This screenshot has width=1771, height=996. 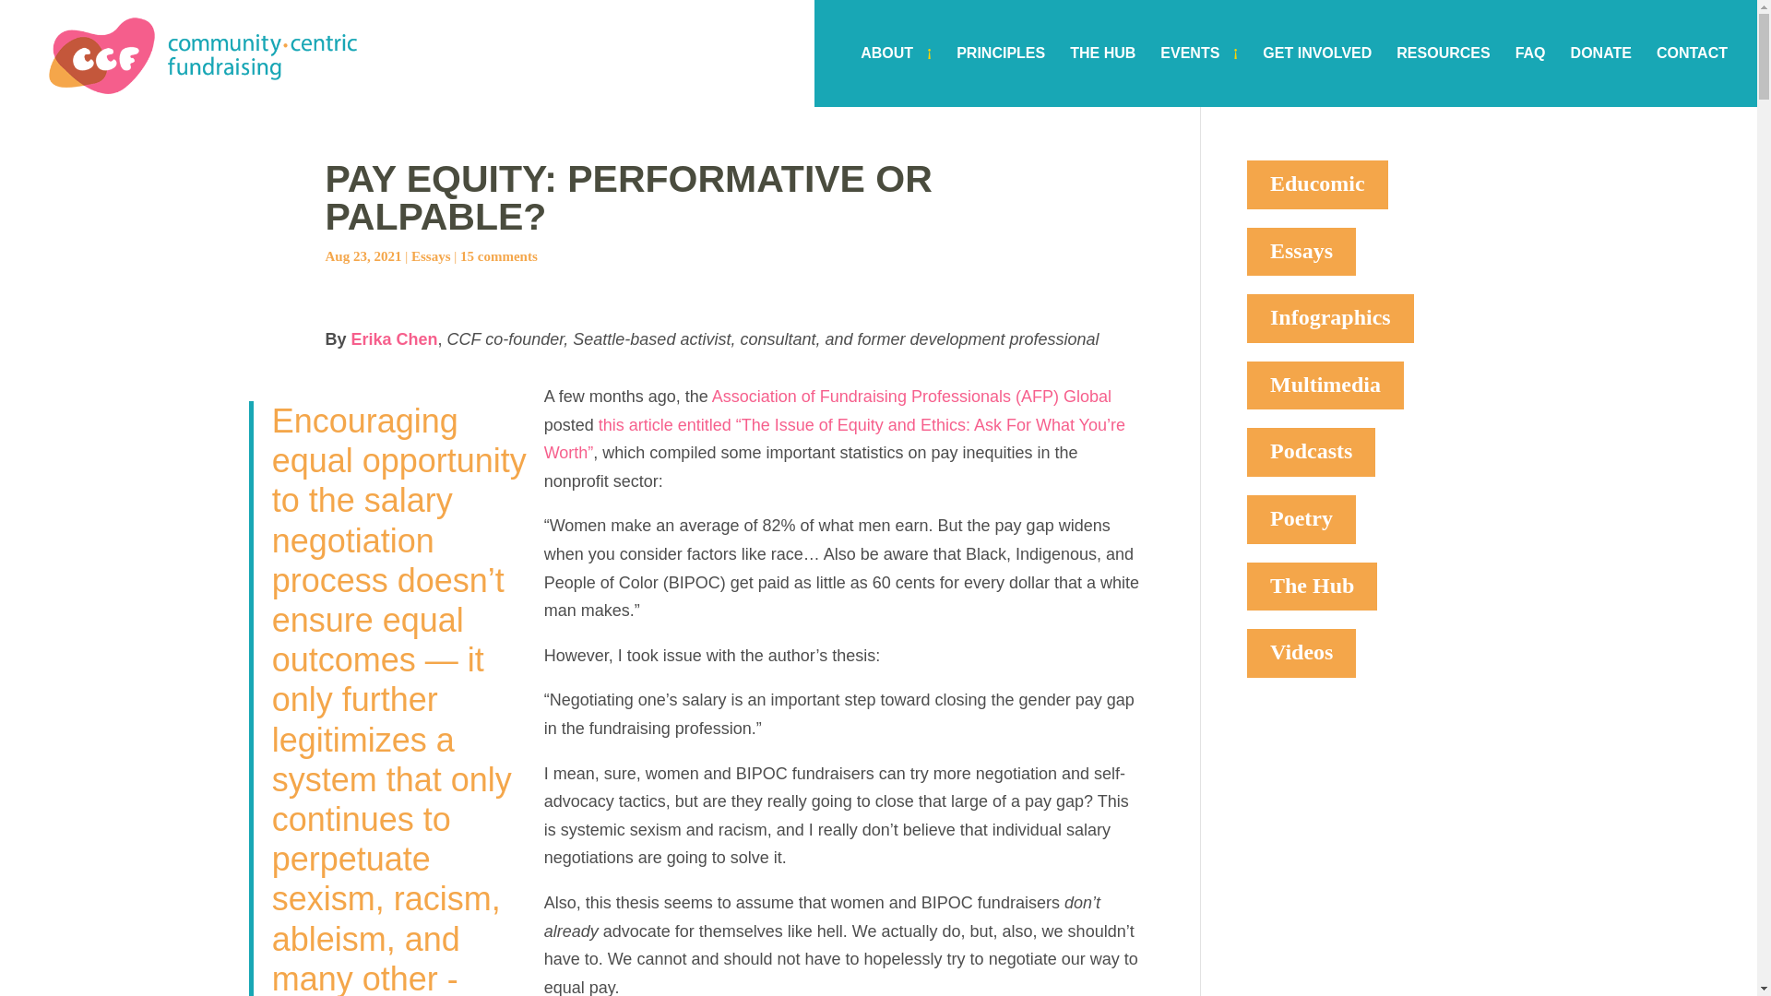 What do you see at coordinates (1692, 76) in the screenshot?
I see `CONTACT` at bounding box center [1692, 76].